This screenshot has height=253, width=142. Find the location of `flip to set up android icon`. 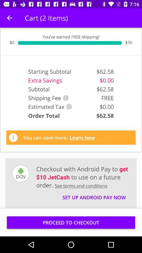

flip to set up android icon is located at coordinates (94, 195).